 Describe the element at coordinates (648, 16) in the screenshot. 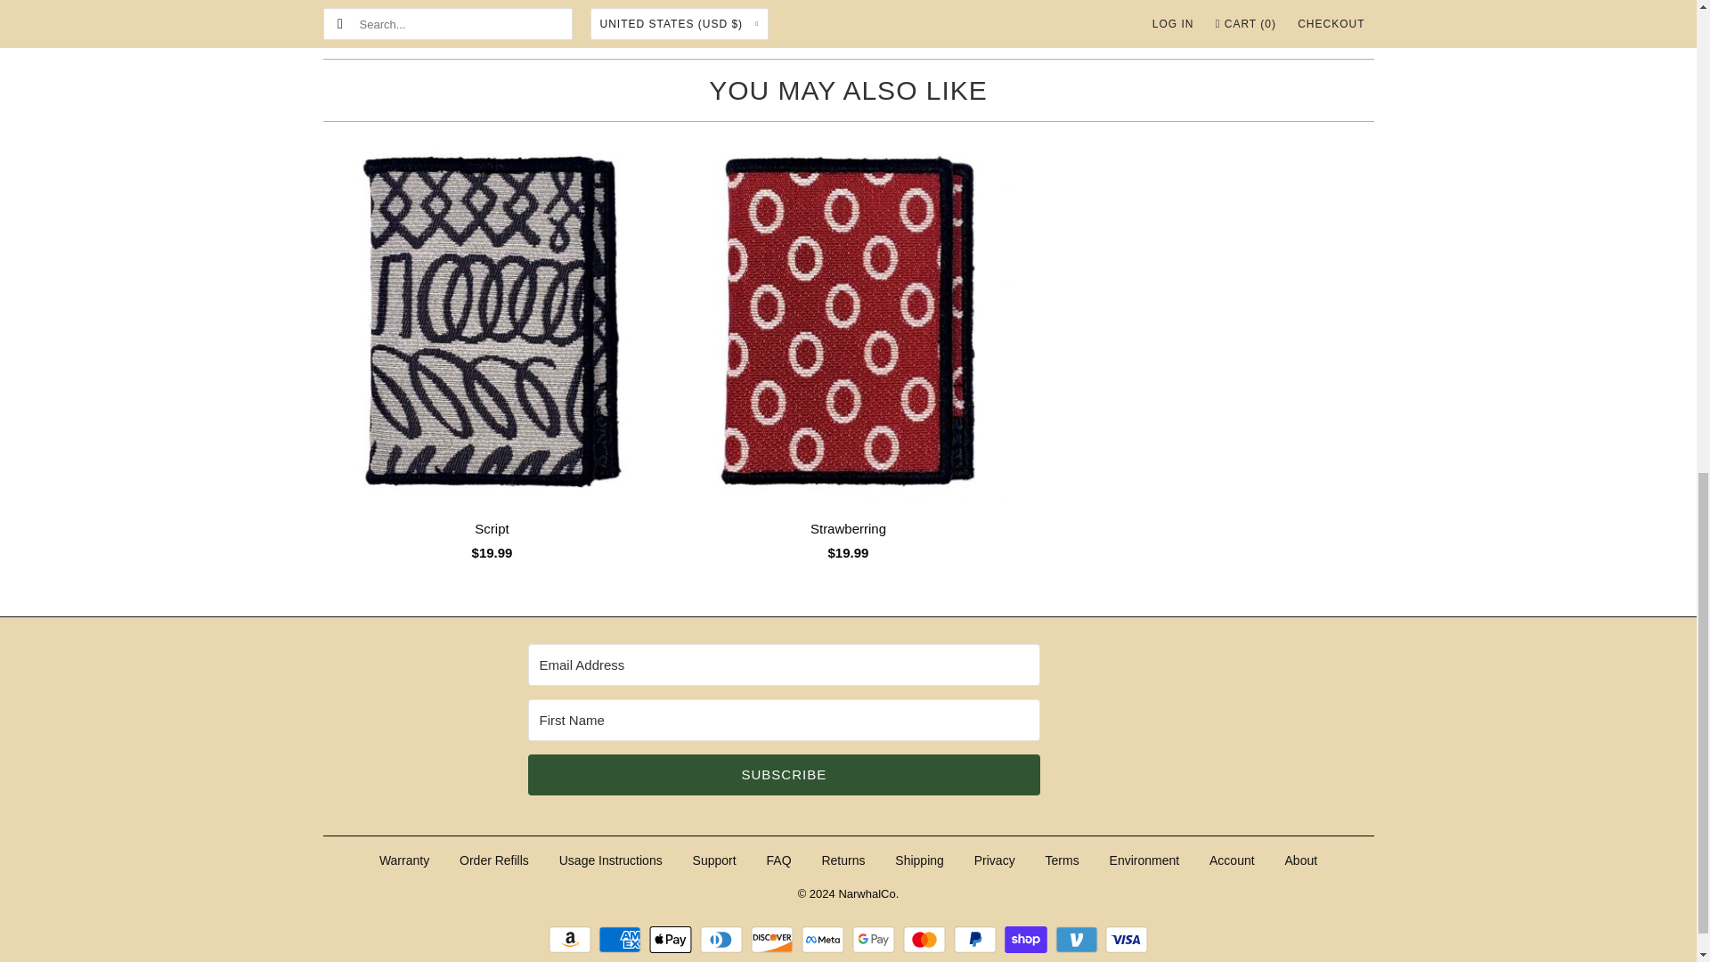

I see `Bow Tie Brute - Tie Slim Wallet :: Narwhal Company` at that location.